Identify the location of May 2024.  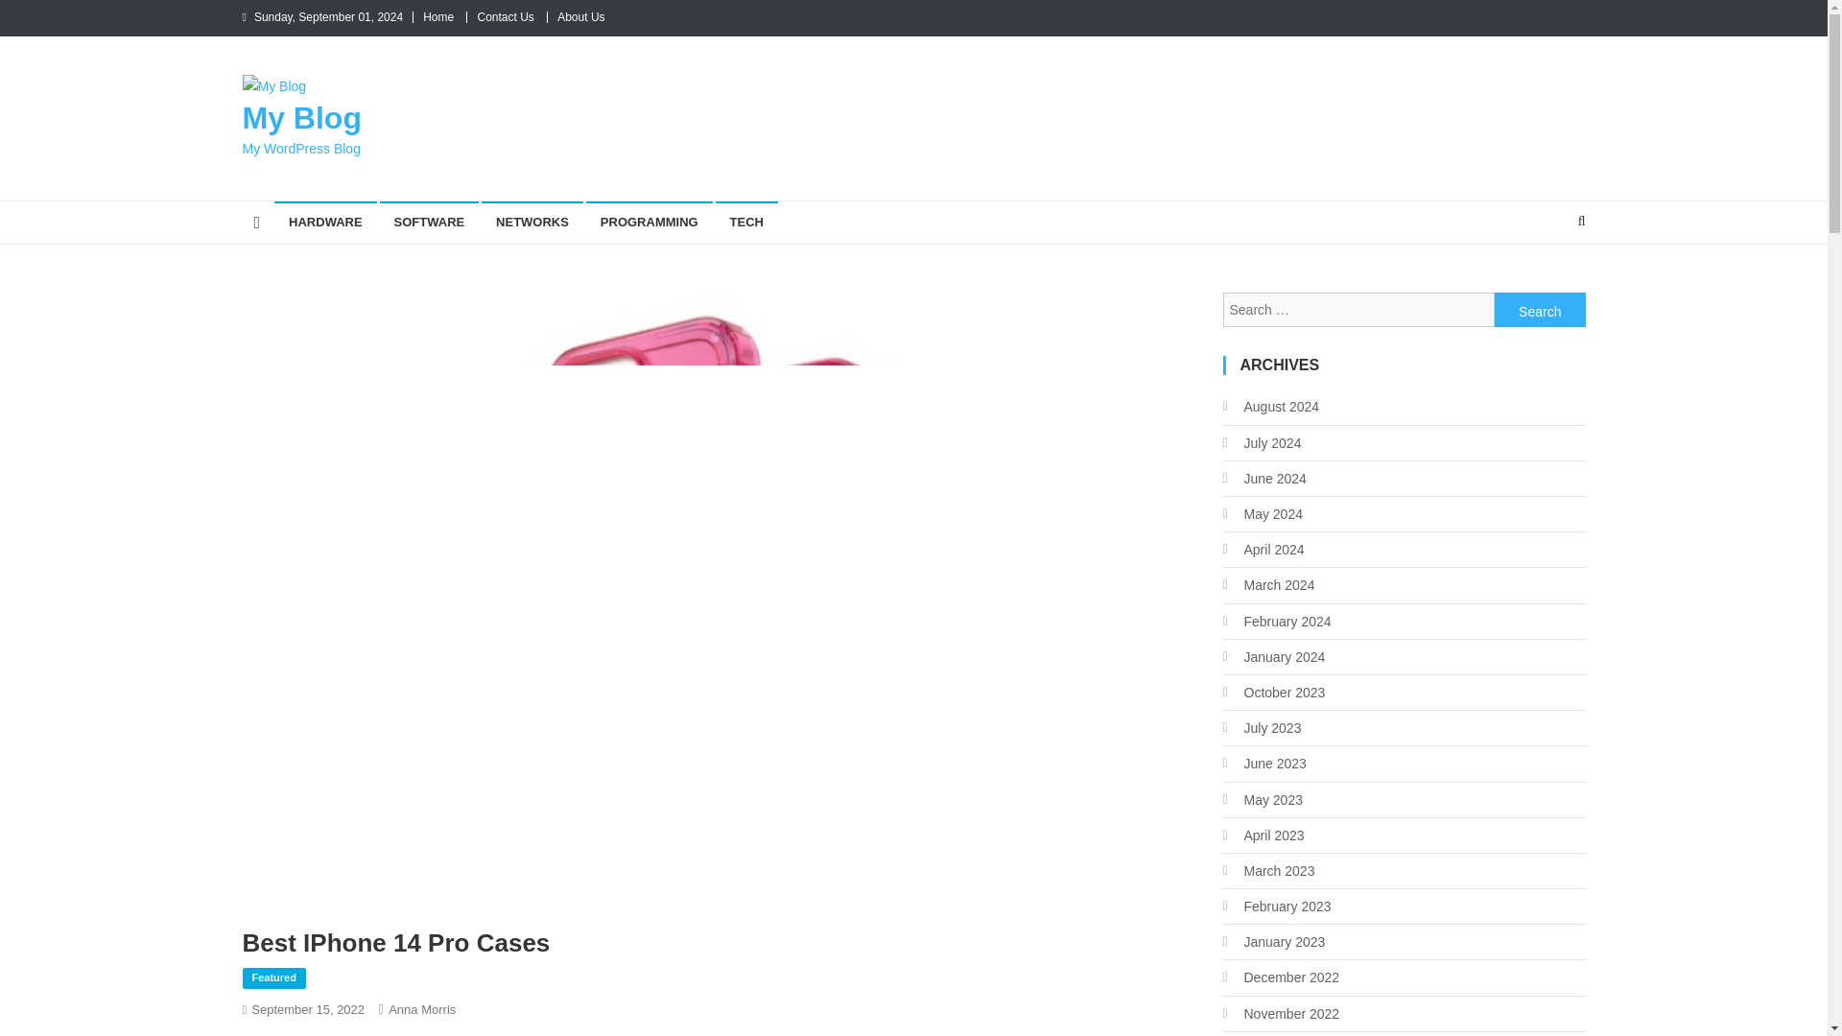
(1263, 513).